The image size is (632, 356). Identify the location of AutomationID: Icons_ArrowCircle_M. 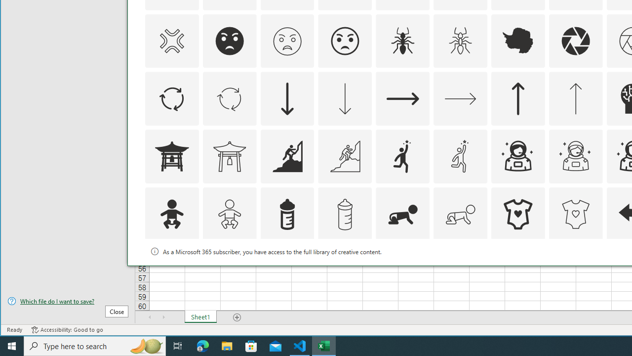
(229, 99).